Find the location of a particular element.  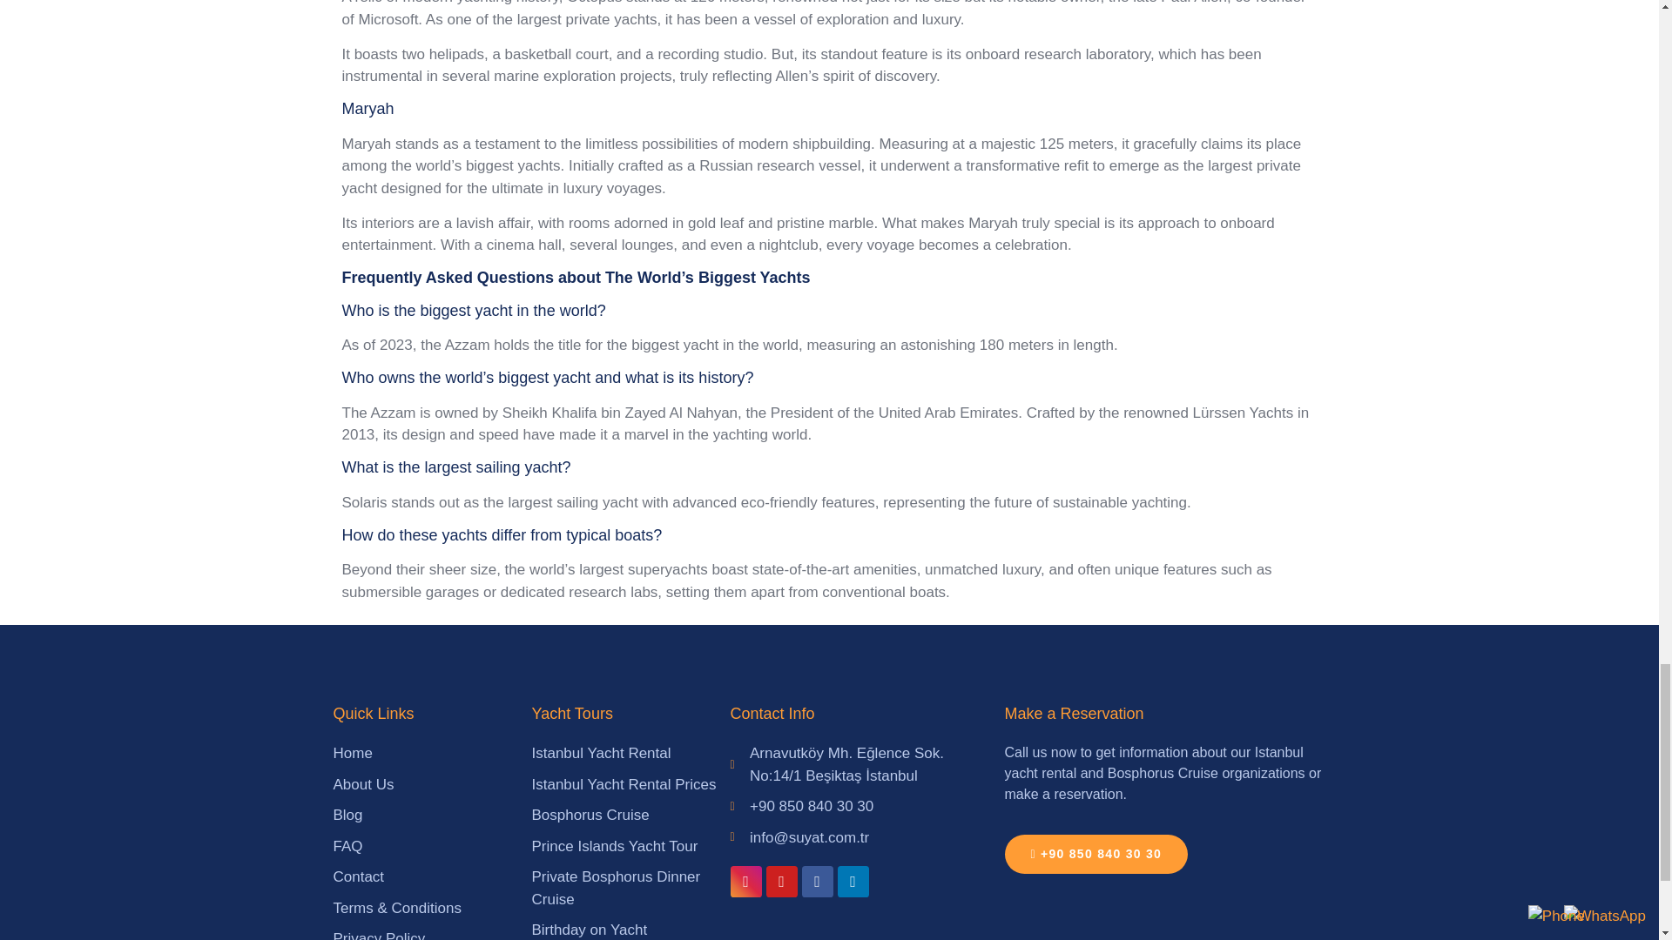

Private Bosphorus Dinner Cruise is located at coordinates (630, 888).